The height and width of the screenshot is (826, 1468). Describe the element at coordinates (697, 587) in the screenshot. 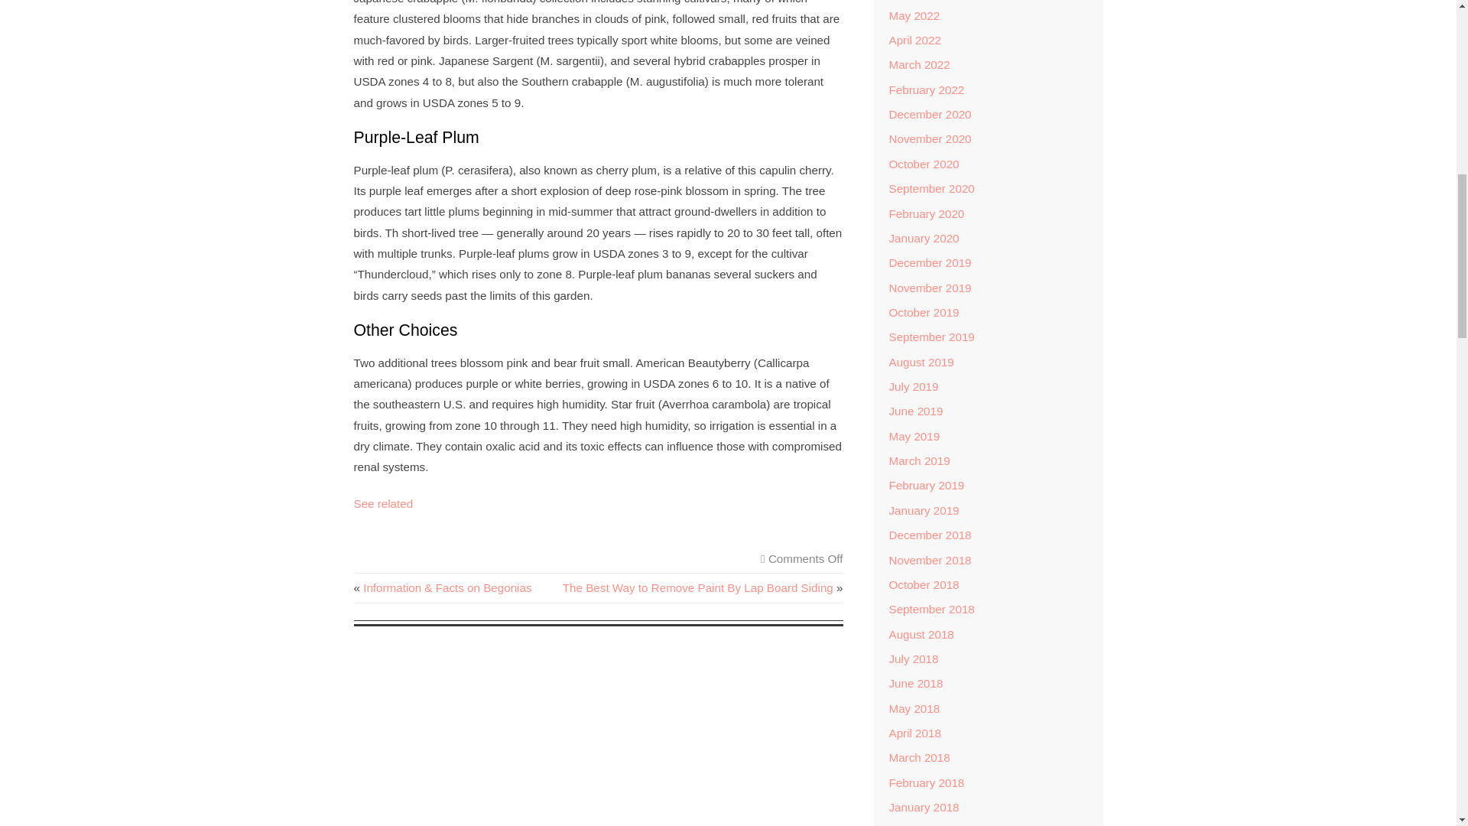

I see `The Best Way to Remove Paint By Lap Board Siding` at that location.